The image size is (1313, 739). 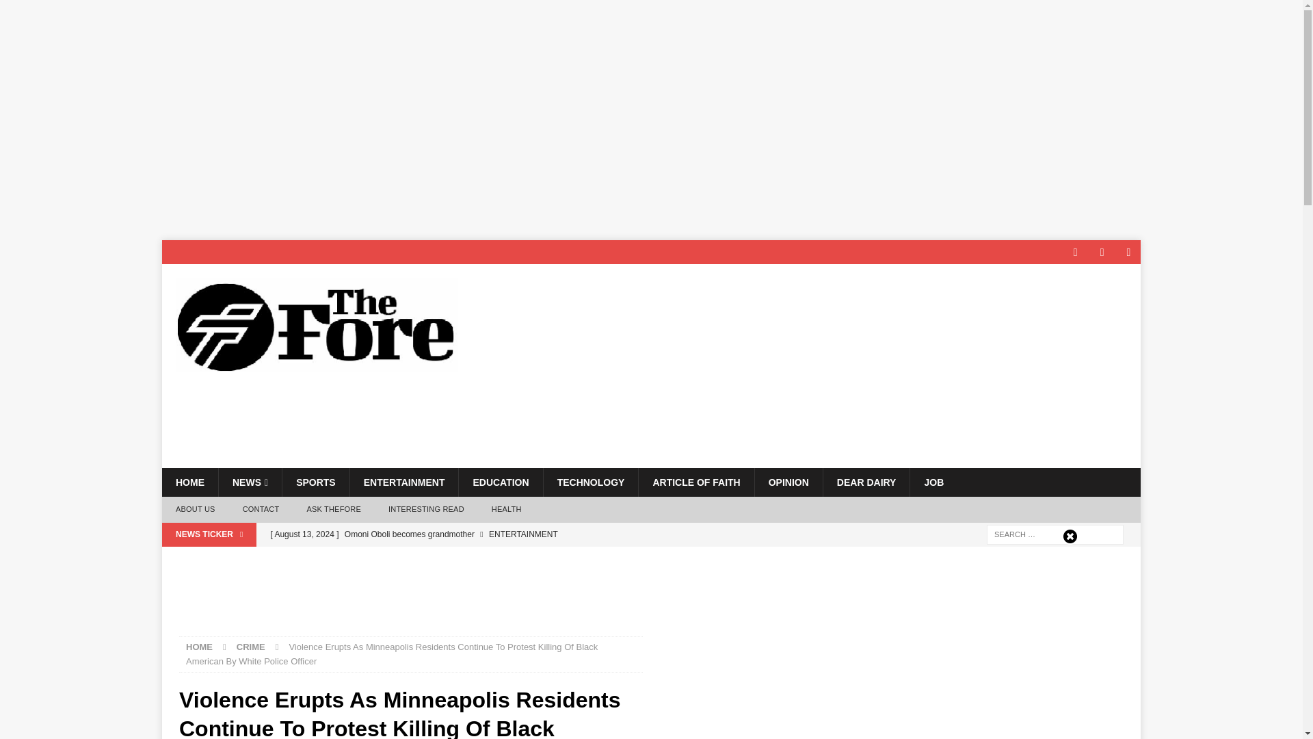 I want to click on Peter Obi visits PSquare amidst ongoing brotherly beef, so click(x=531, y=557).